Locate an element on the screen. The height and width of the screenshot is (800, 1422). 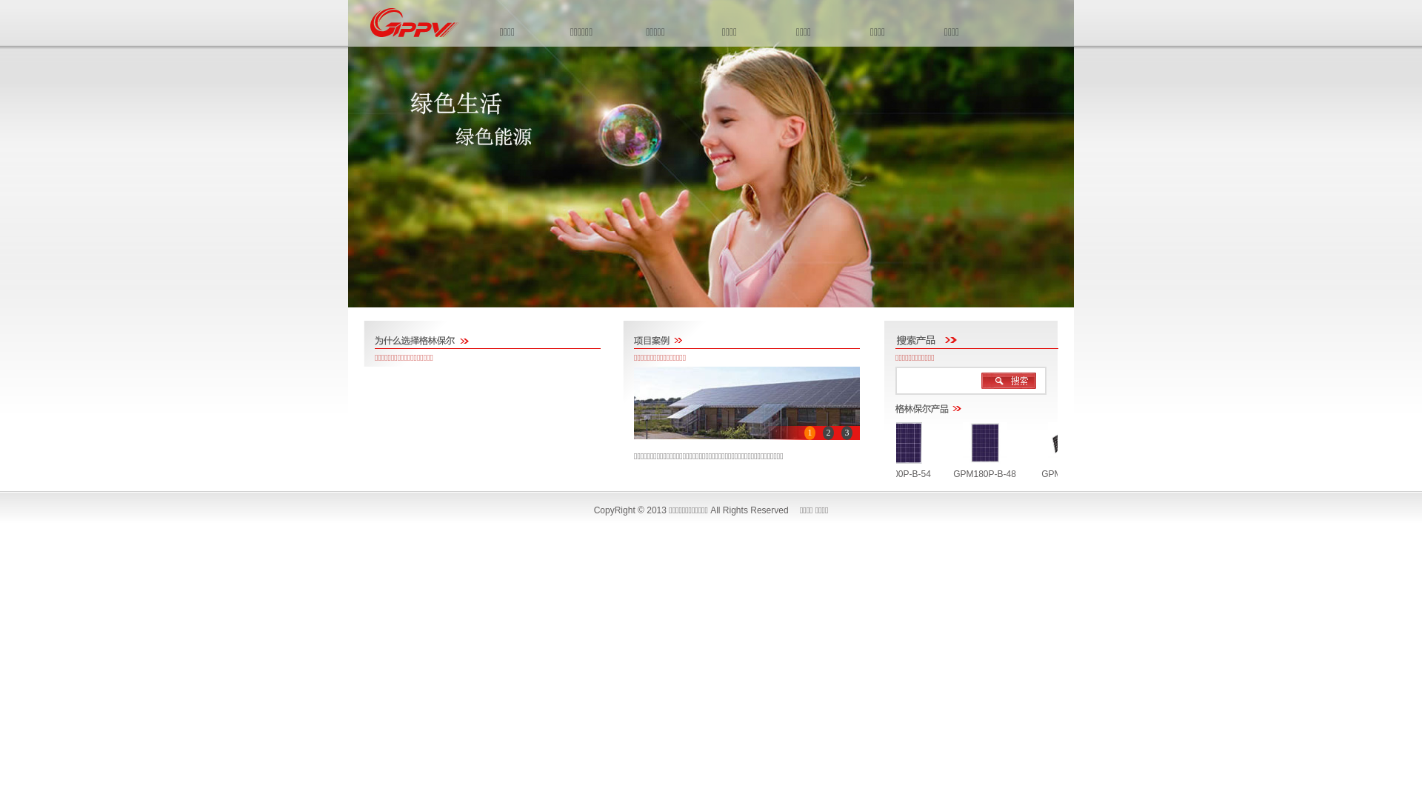
GPM280-B-72 is located at coordinates (1044, 467).